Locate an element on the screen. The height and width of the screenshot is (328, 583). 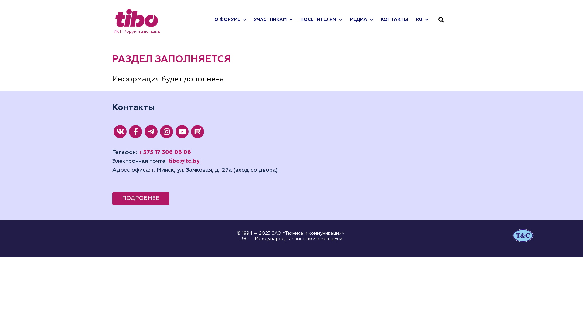
+ 375 17 306 06 06 is located at coordinates (165, 152).